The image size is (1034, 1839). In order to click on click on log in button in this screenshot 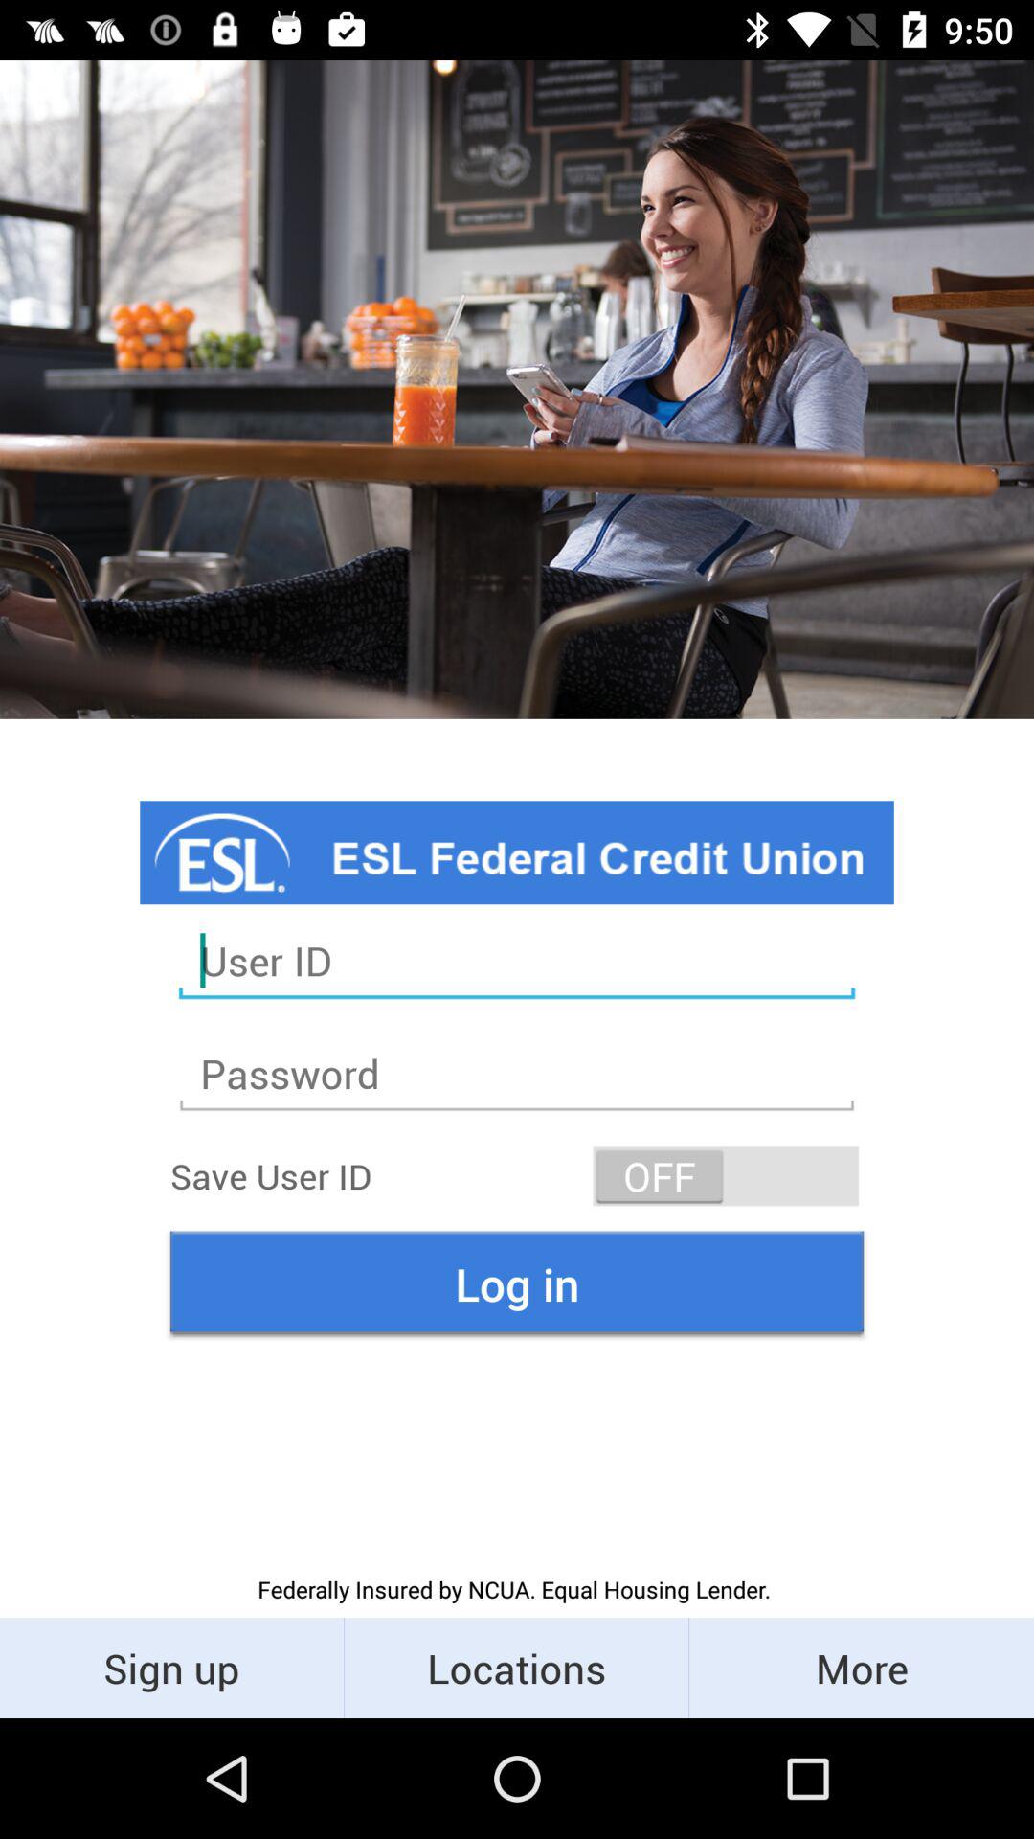, I will do `click(517, 1283)`.